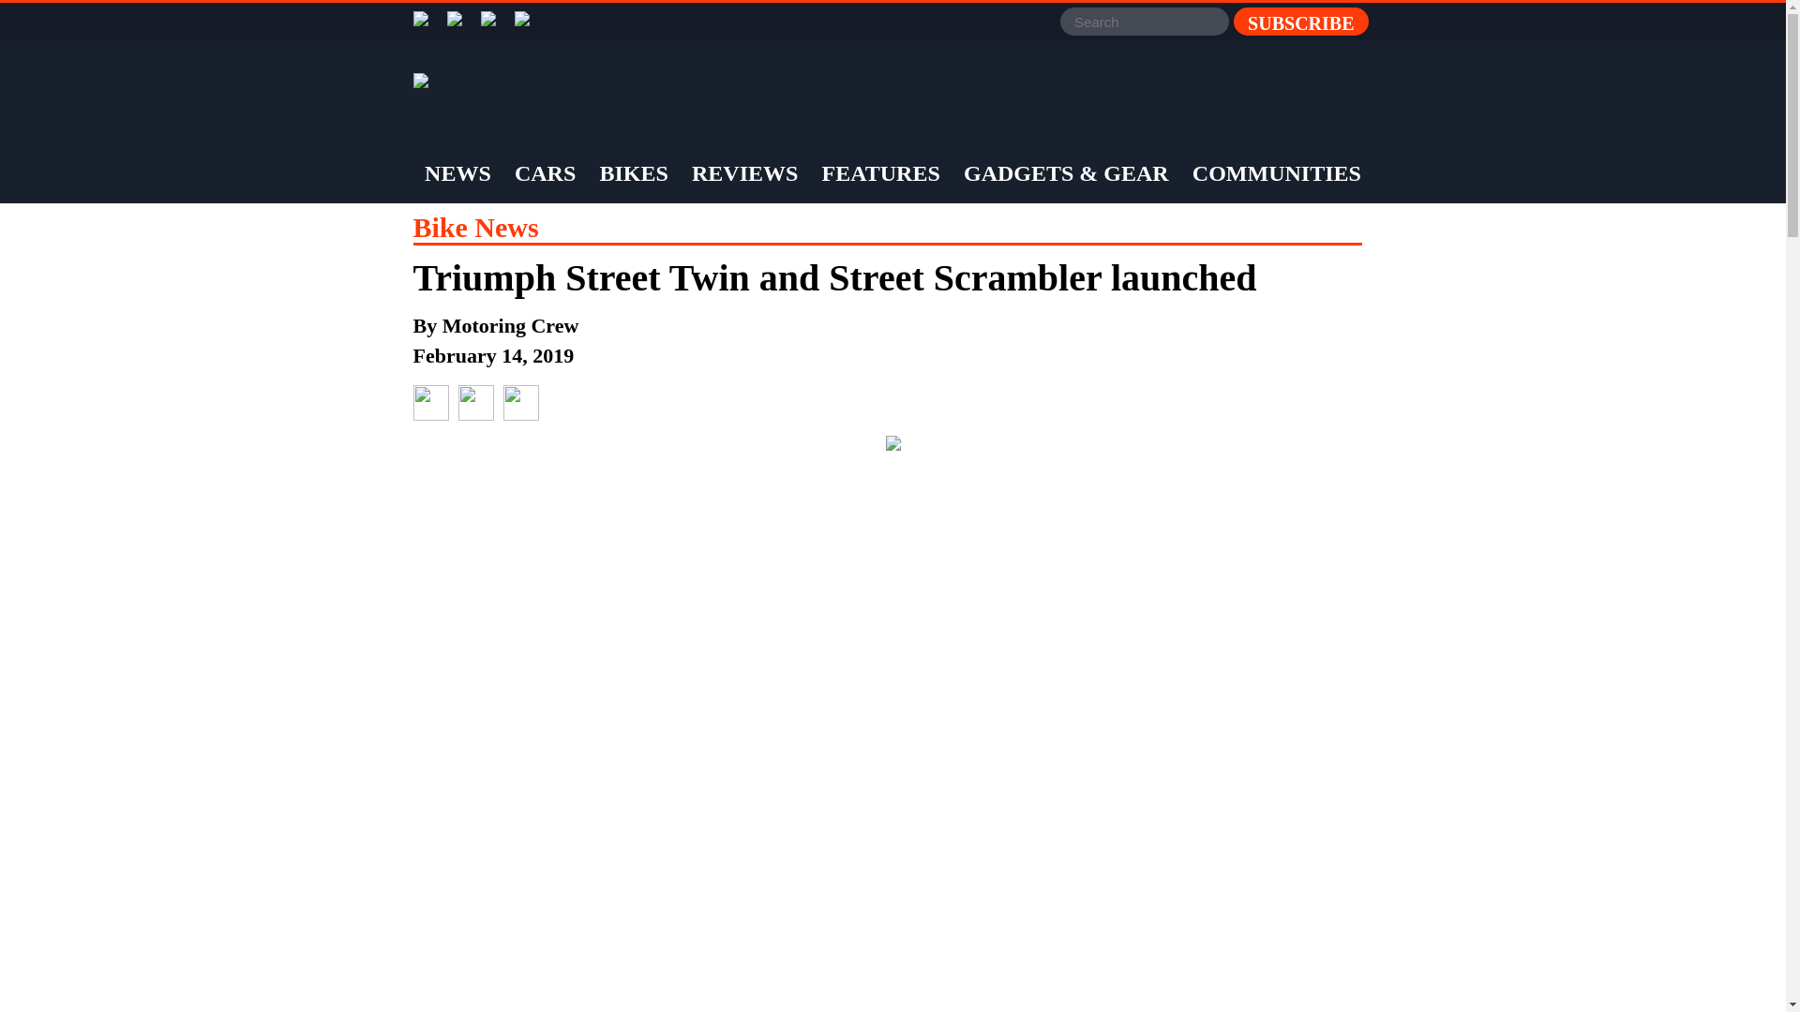  Describe the element at coordinates (511, 324) in the screenshot. I see `Motoring Crew` at that location.